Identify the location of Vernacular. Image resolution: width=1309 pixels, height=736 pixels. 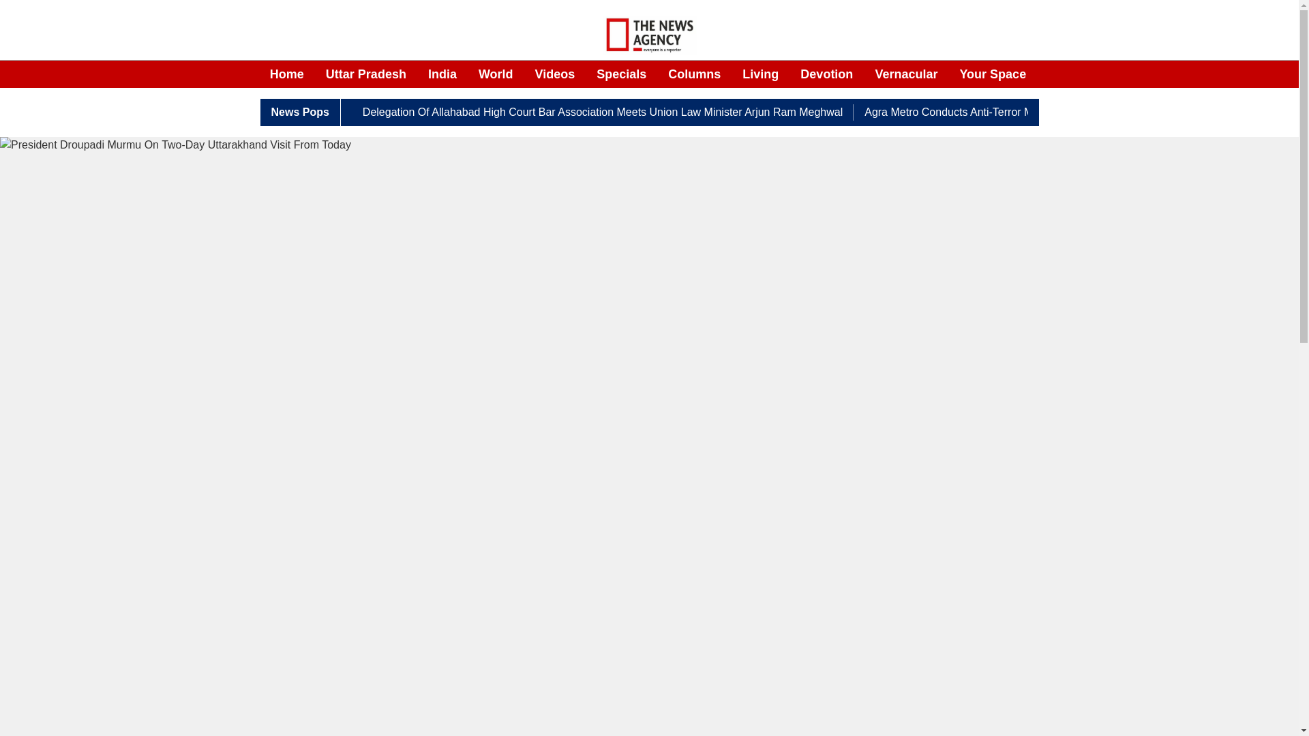
(905, 75).